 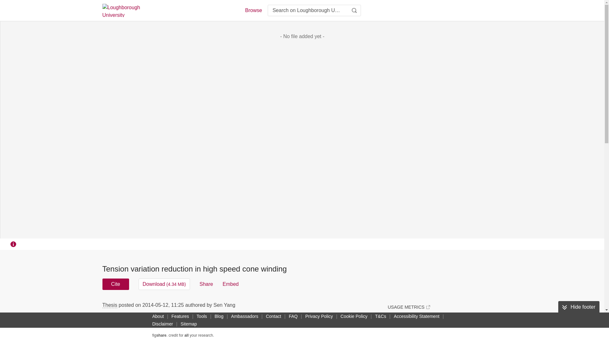 I want to click on FAQ, so click(x=293, y=316).